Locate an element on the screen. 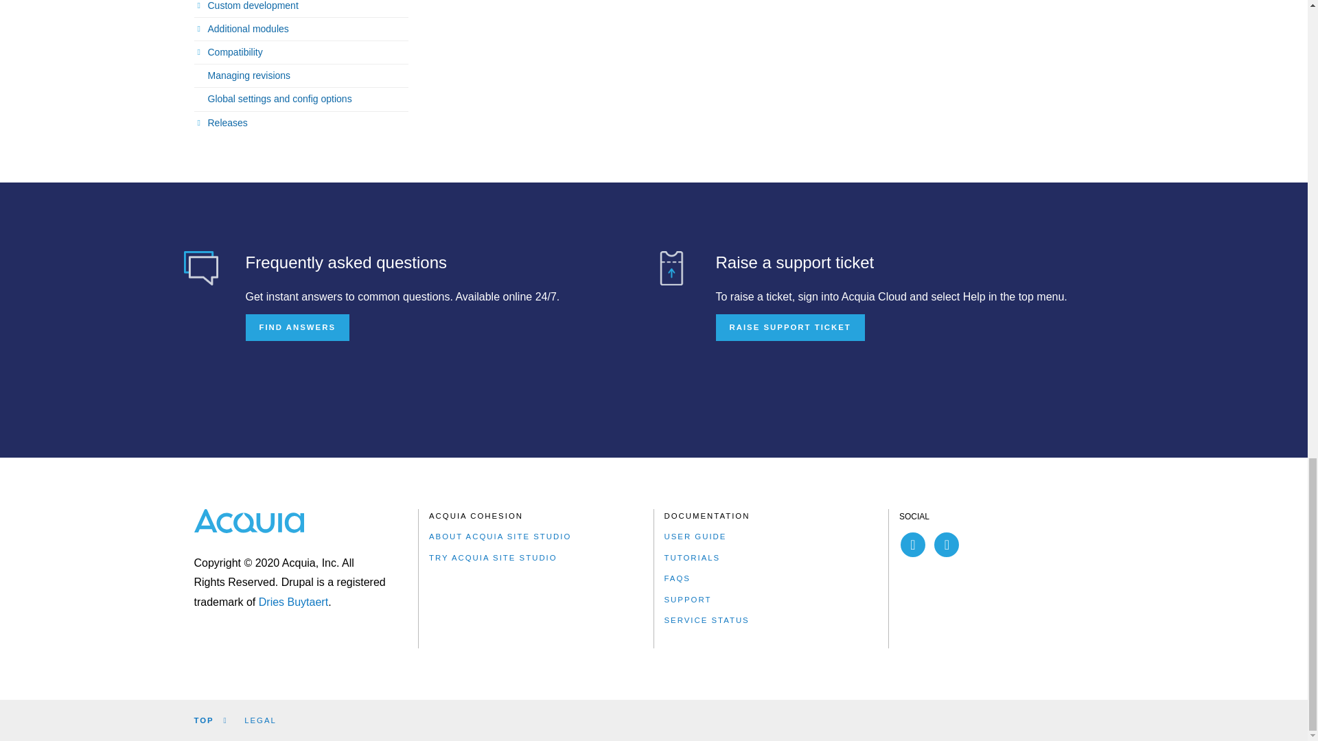  About Site Studio is located at coordinates (500, 537).